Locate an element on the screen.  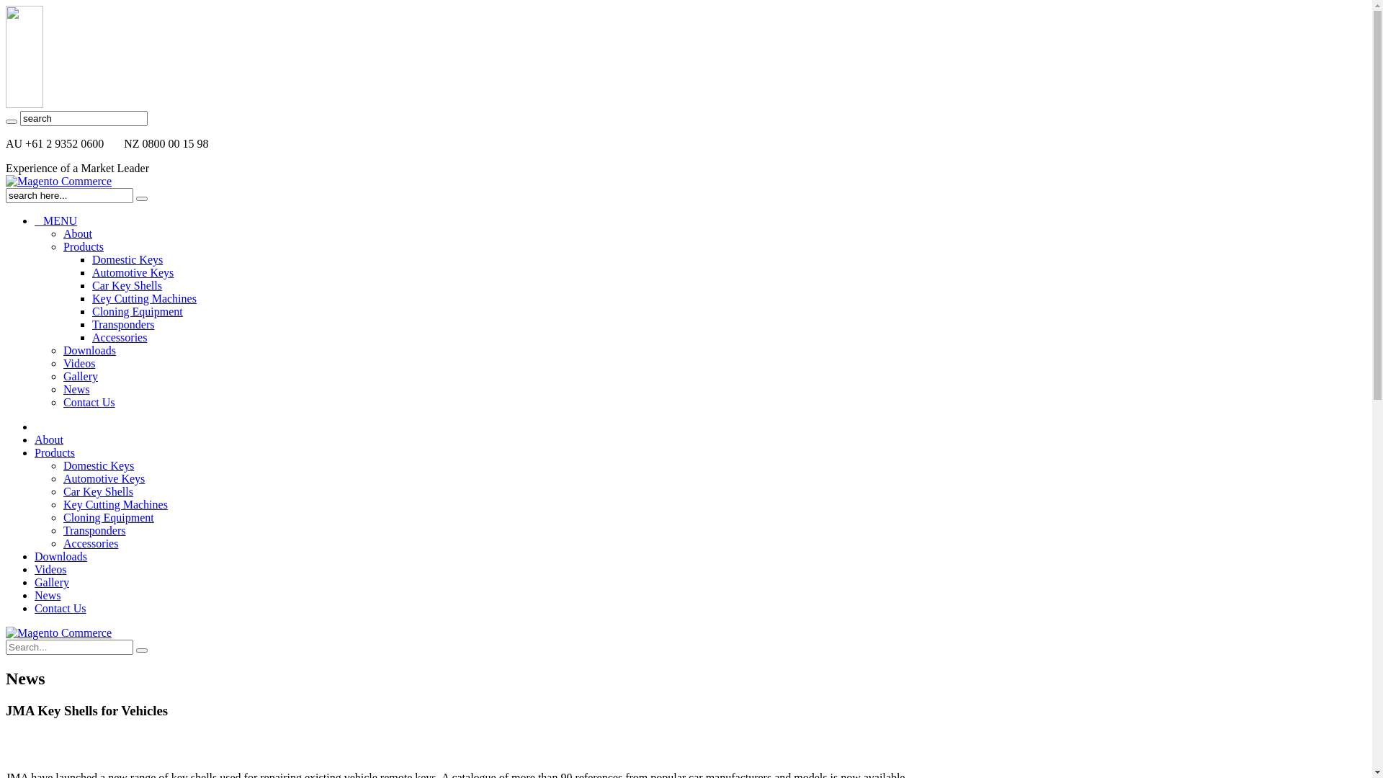
Contact Us is located at coordinates (61, 608).